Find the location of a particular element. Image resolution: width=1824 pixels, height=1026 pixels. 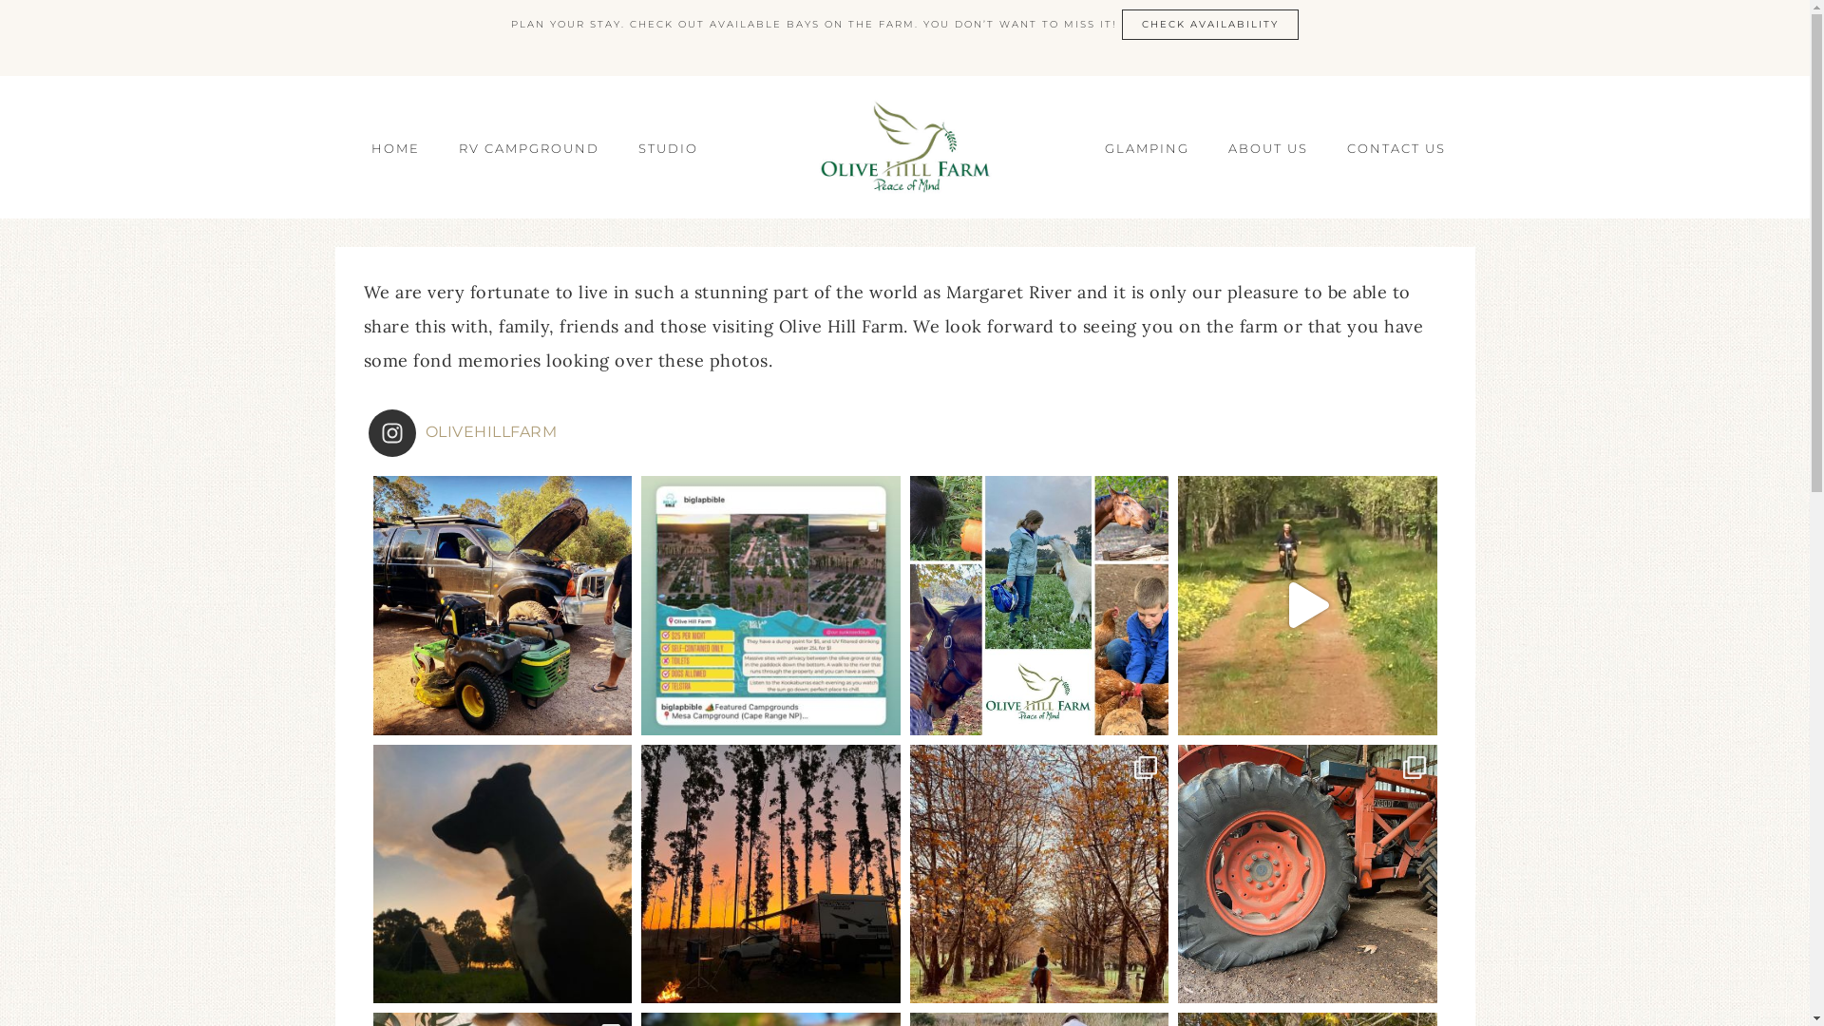

HOME is located at coordinates (395, 148).